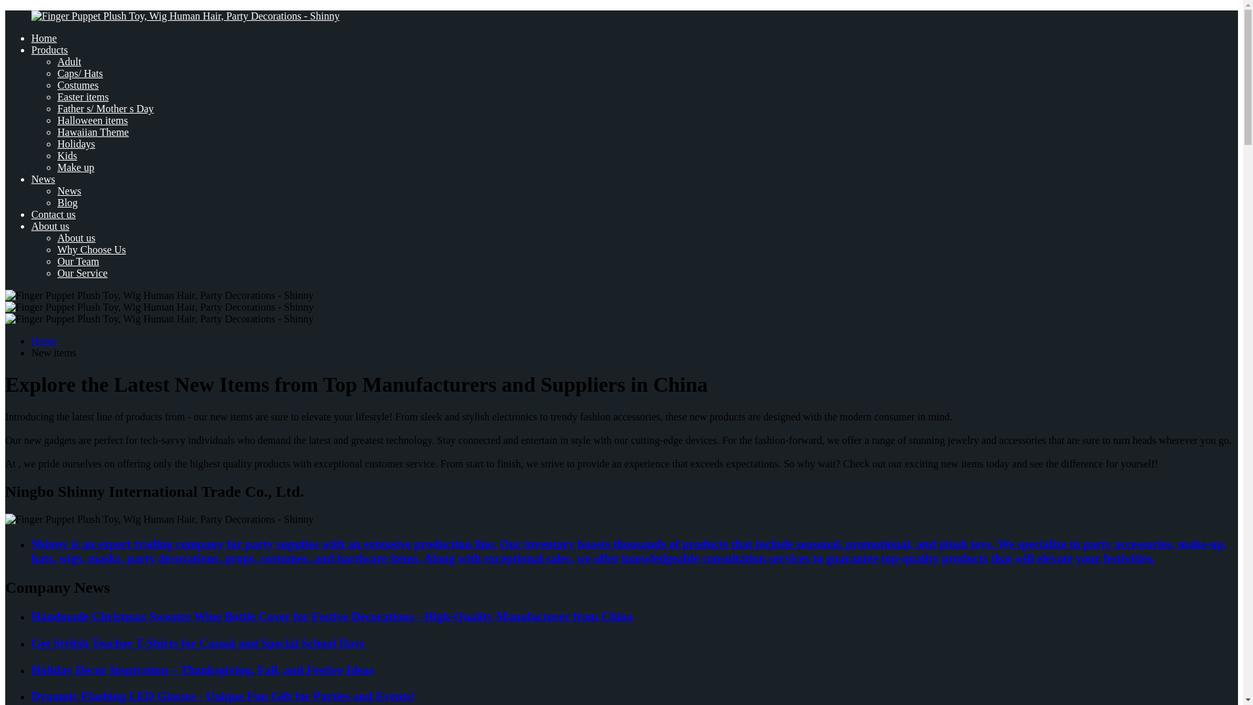  I want to click on Why Choose Us, so click(91, 249).